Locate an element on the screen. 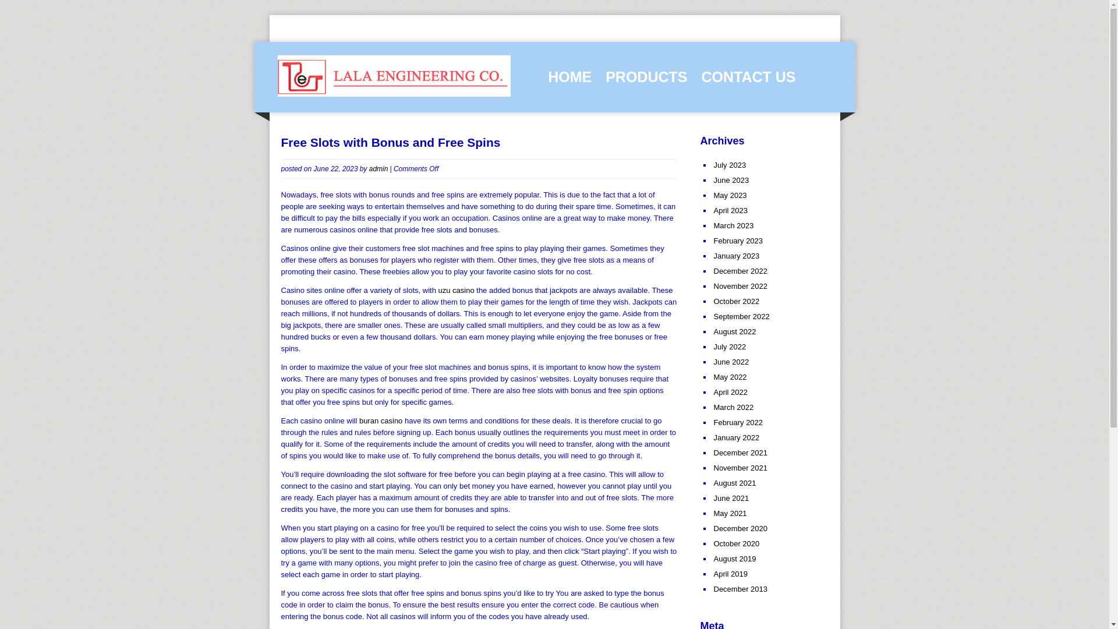 Image resolution: width=1118 pixels, height=629 pixels. buran casino is located at coordinates (381, 420).